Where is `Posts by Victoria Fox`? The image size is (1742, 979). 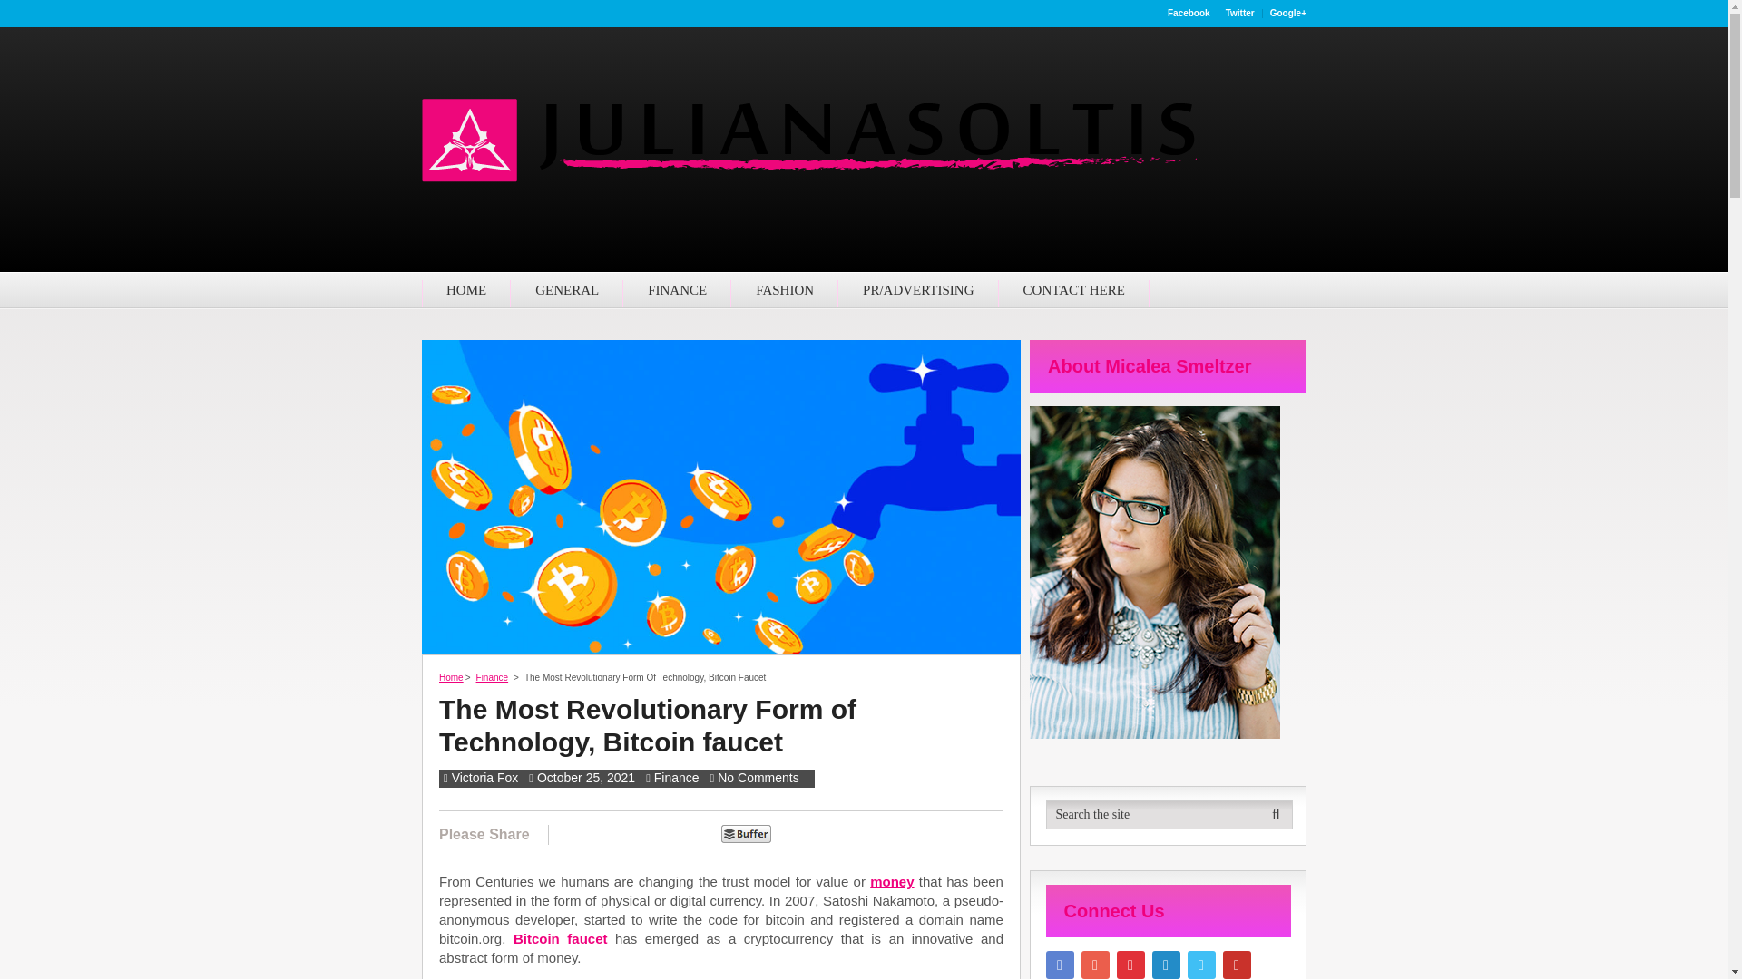
Posts by Victoria Fox is located at coordinates (484, 778).